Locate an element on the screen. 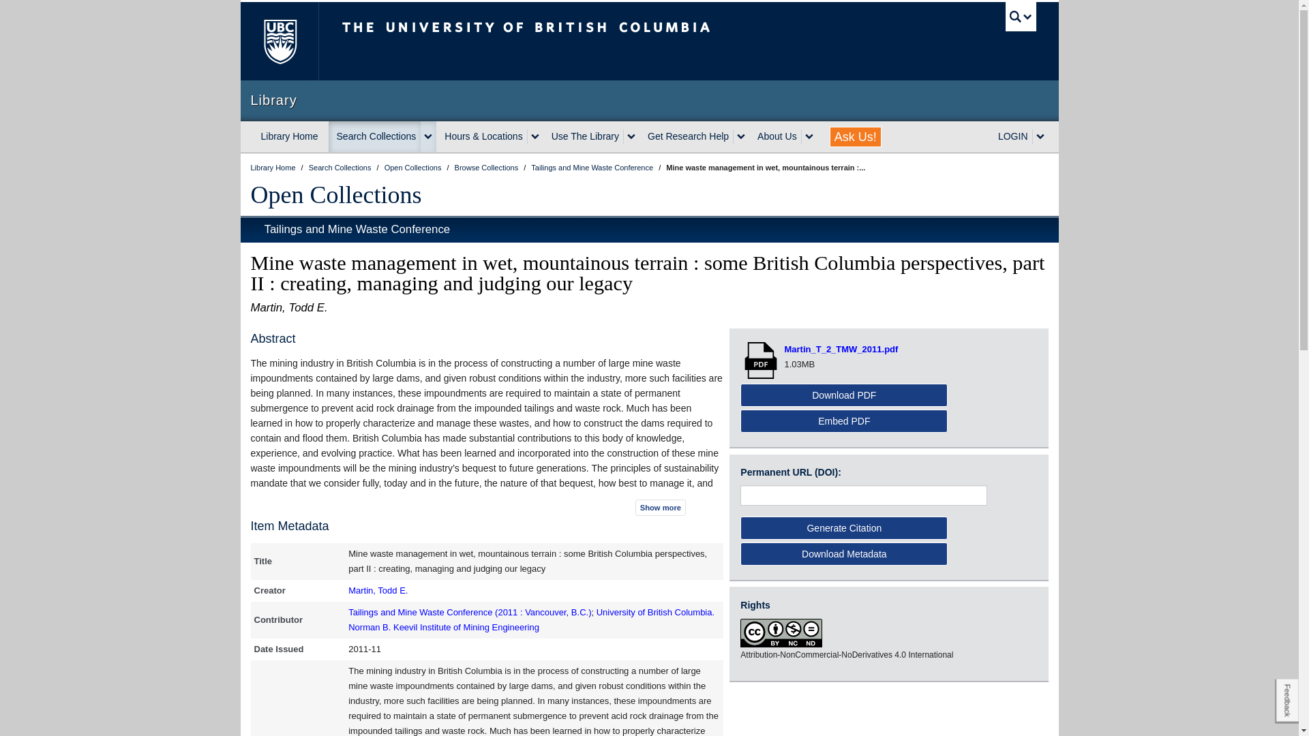 This screenshot has width=1309, height=736. Search Collections is located at coordinates (341, 167).